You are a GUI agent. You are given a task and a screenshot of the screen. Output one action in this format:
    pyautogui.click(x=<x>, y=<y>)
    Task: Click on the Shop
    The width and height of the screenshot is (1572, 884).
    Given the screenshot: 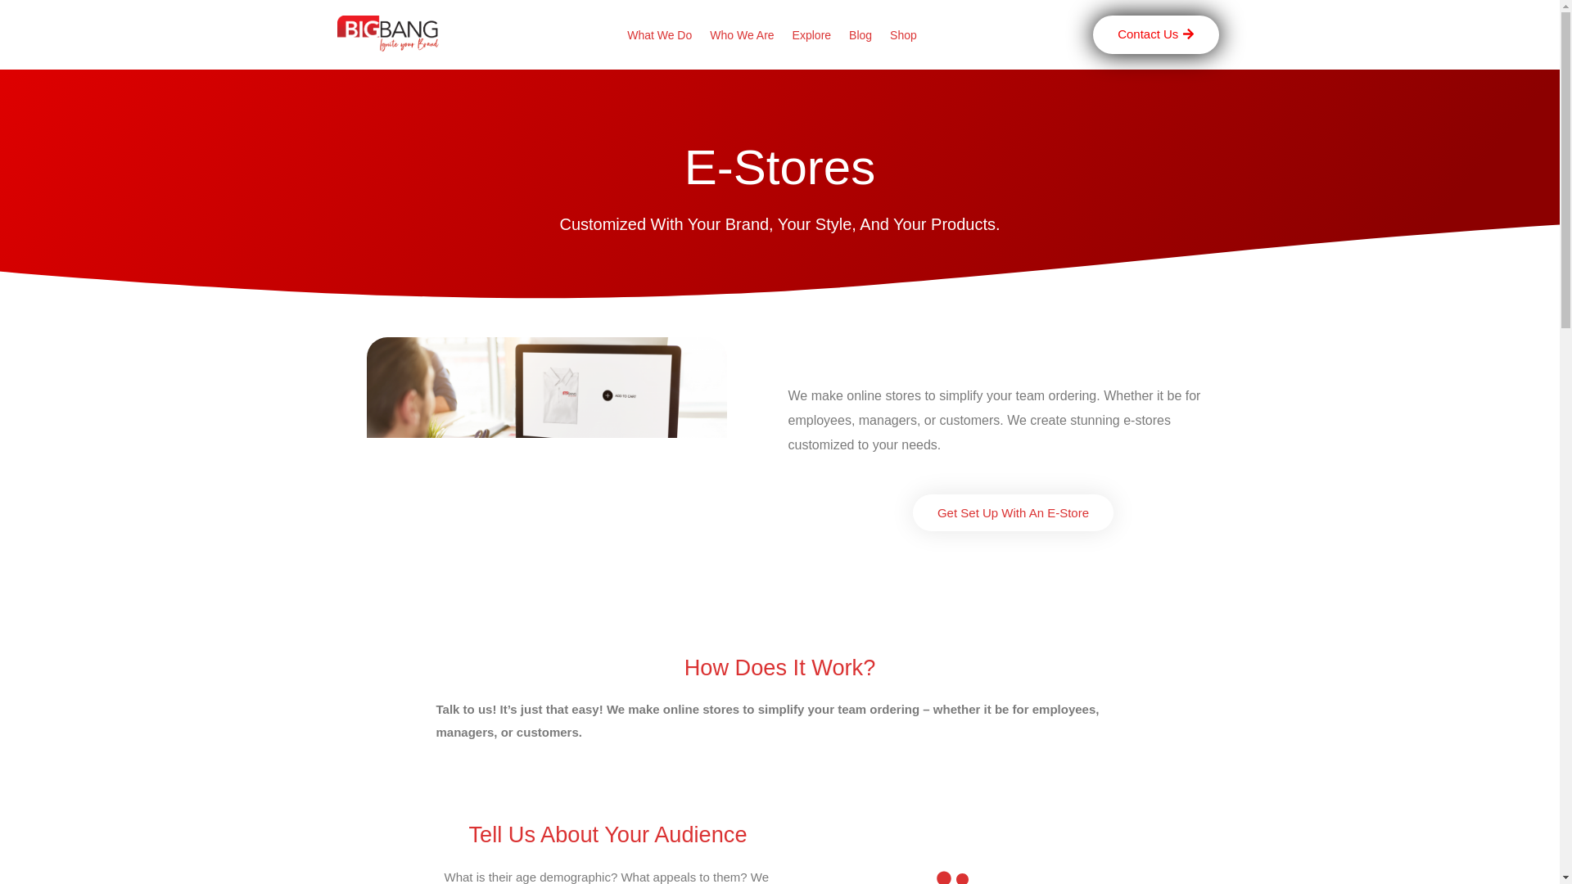 What is the action you would take?
    pyautogui.click(x=902, y=34)
    